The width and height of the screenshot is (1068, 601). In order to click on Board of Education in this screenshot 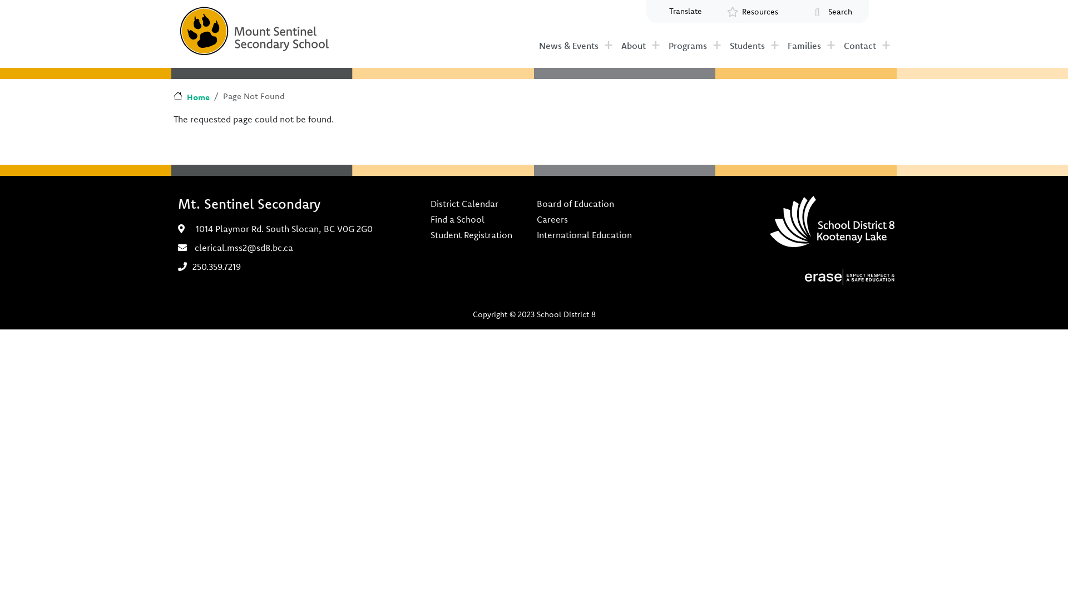, I will do `click(584, 204)`.